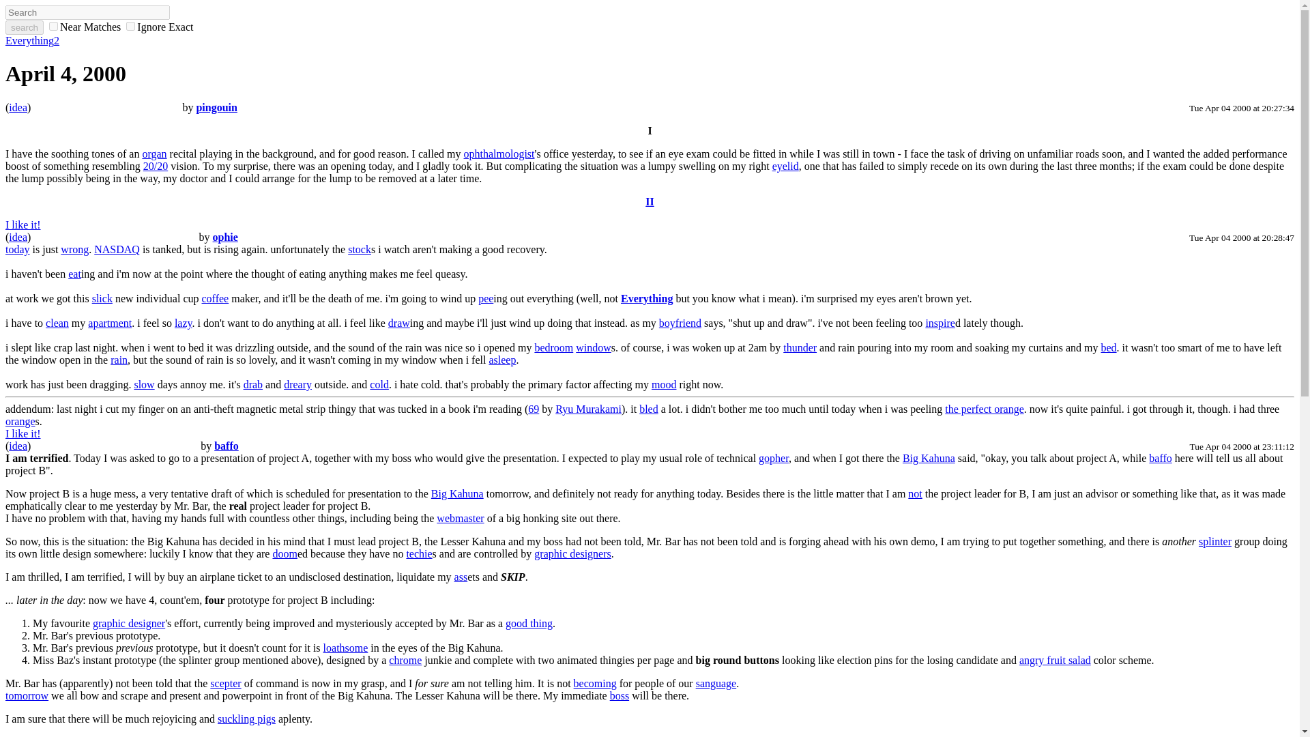  What do you see at coordinates (74, 249) in the screenshot?
I see `wrong` at bounding box center [74, 249].